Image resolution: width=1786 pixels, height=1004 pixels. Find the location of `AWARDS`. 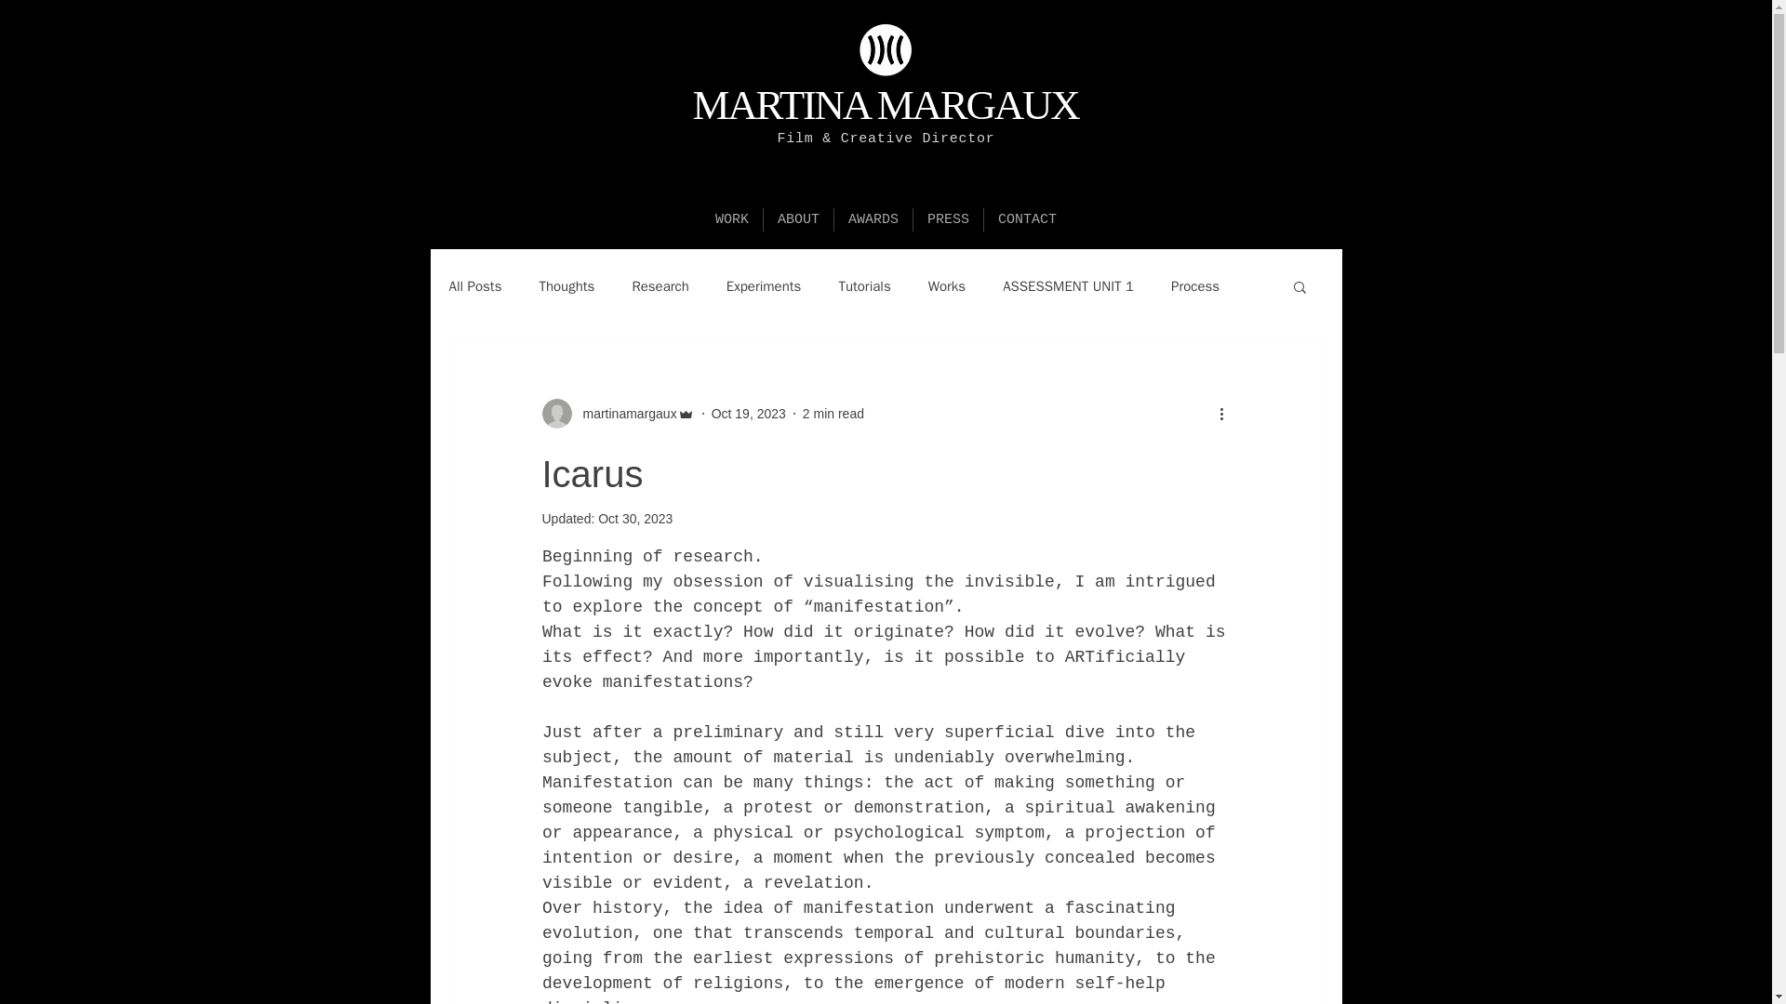

AWARDS is located at coordinates (873, 219).